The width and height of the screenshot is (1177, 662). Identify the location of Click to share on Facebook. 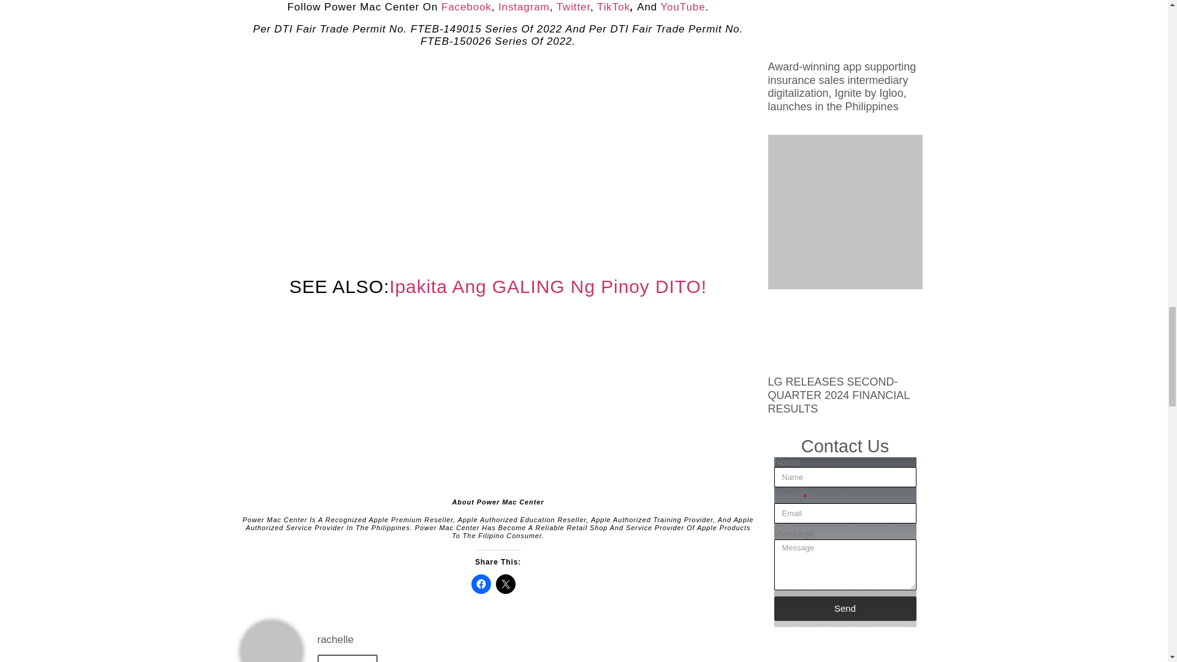
(481, 584).